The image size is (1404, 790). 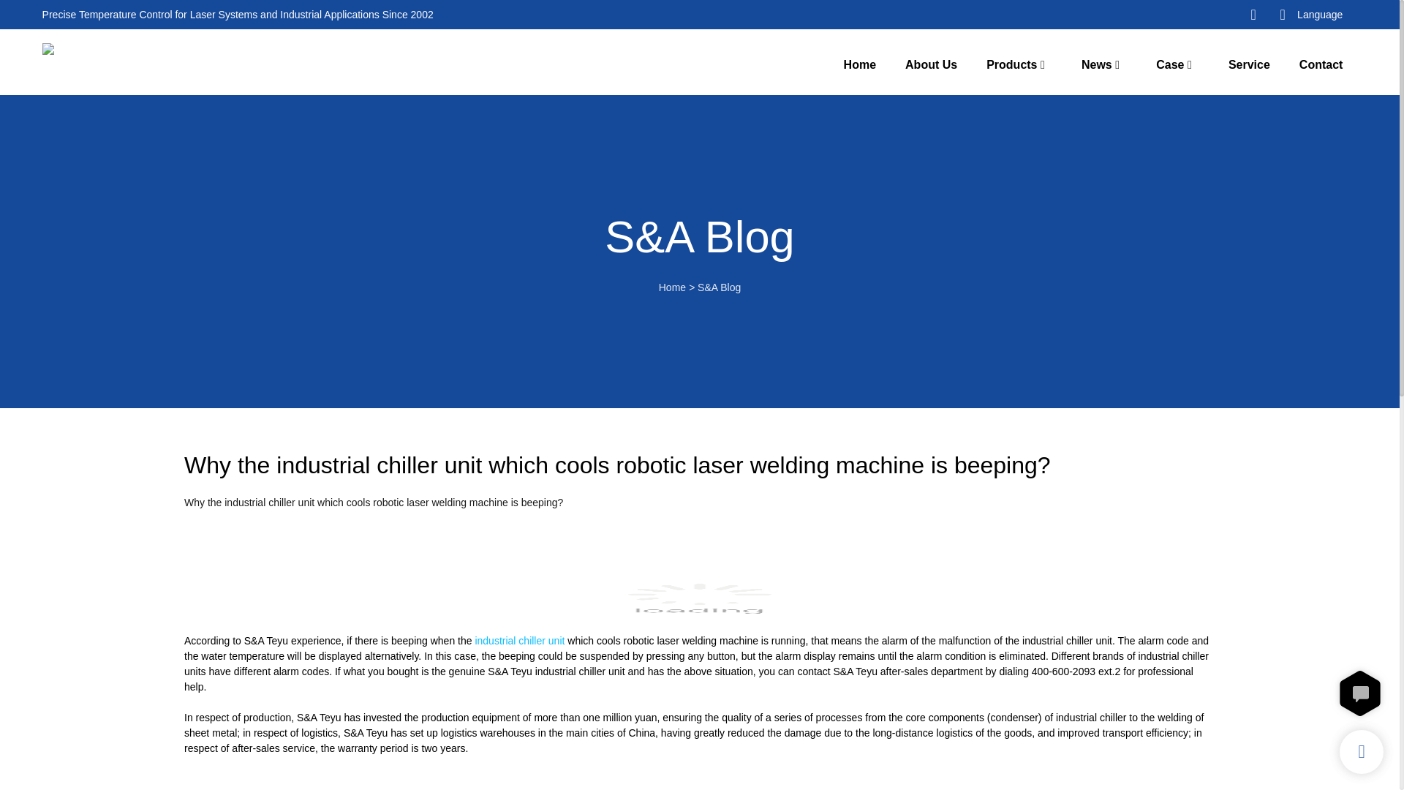 I want to click on industrial chiller unit, so click(x=519, y=641).